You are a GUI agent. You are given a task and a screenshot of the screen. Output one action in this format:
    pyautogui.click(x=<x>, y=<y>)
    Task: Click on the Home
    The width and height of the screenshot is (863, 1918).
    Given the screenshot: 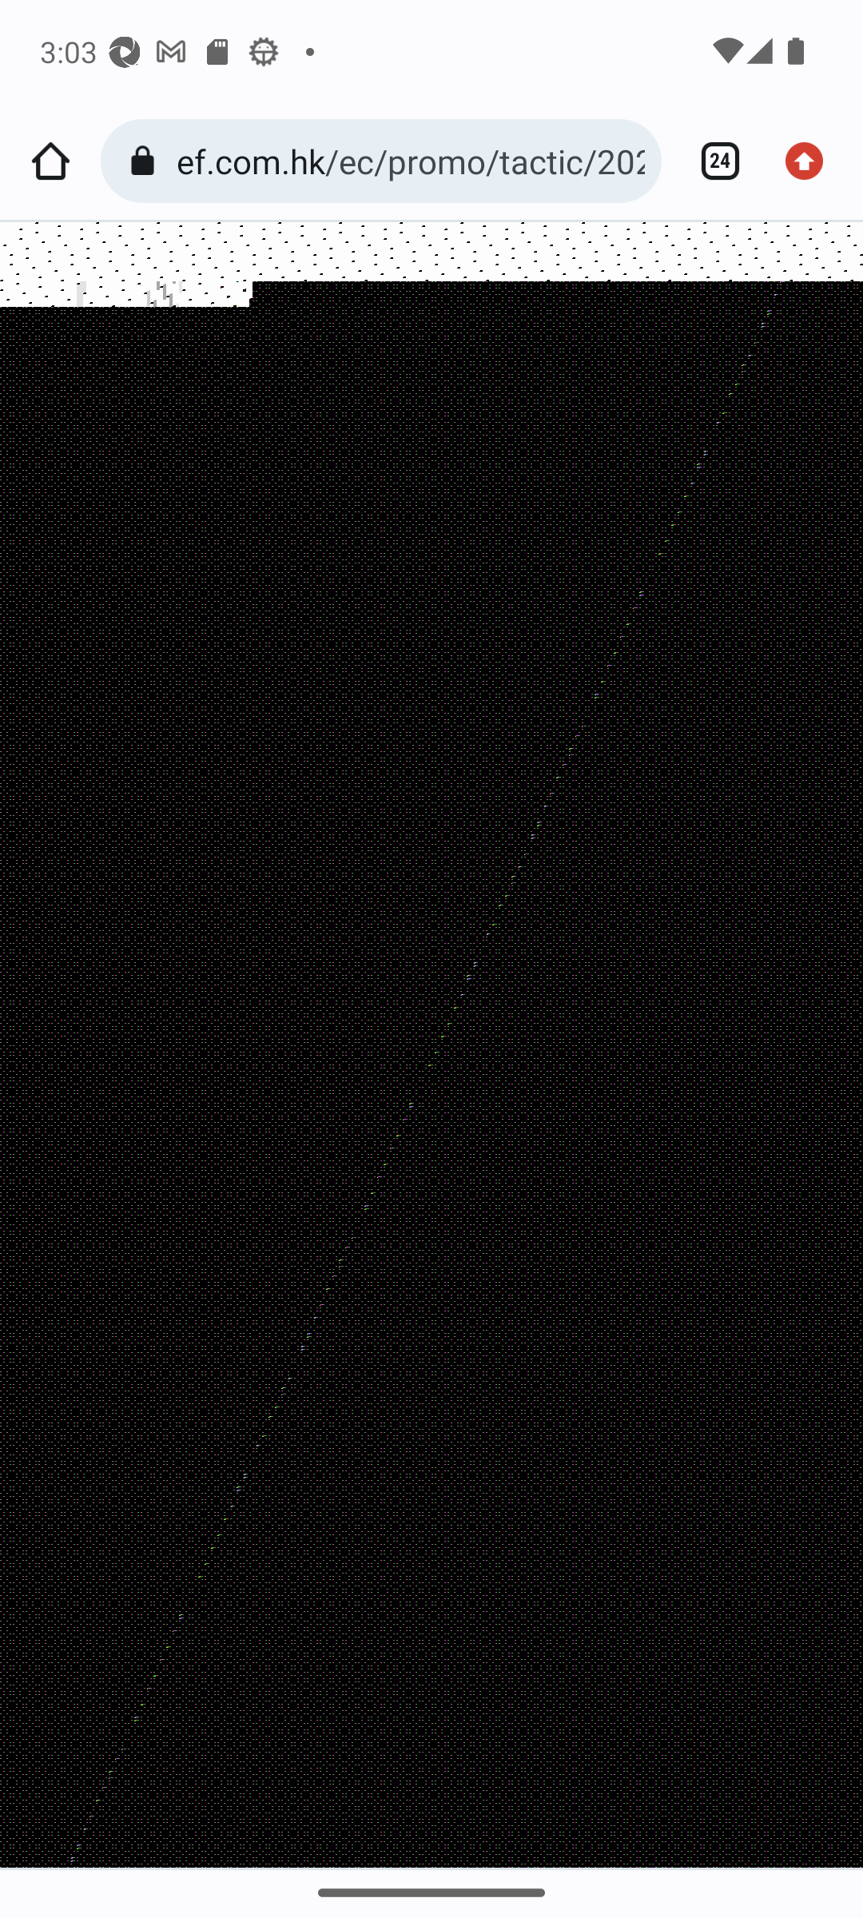 What is the action you would take?
    pyautogui.click(x=50, y=161)
    